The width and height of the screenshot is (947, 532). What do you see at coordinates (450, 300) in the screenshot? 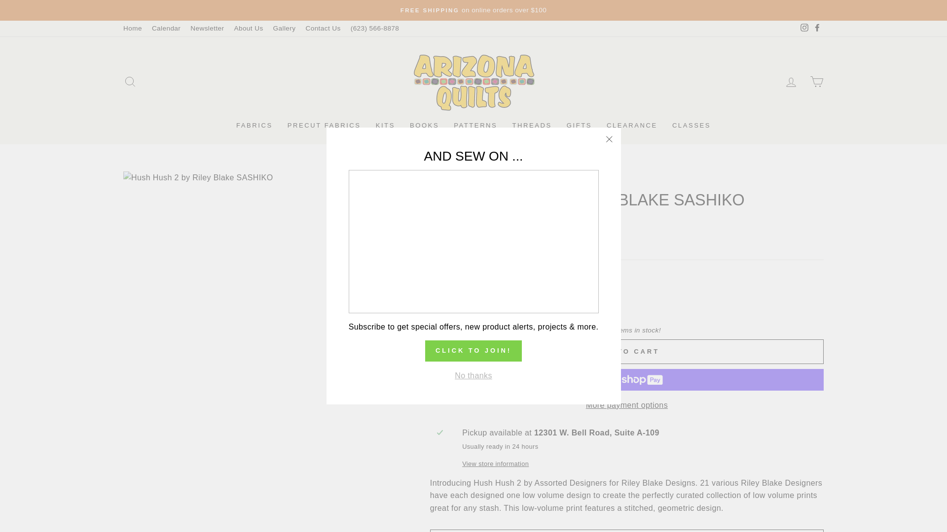
I see `1` at bounding box center [450, 300].